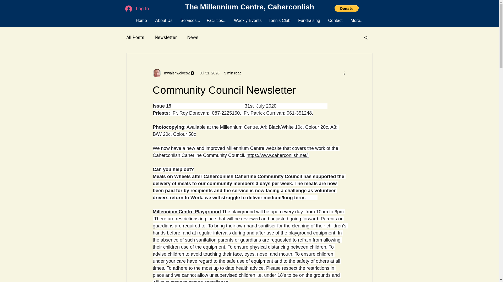 The width and height of the screenshot is (503, 282). What do you see at coordinates (173, 73) in the screenshot?
I see `mwalshwolves2` at bounding box center [173, 73].